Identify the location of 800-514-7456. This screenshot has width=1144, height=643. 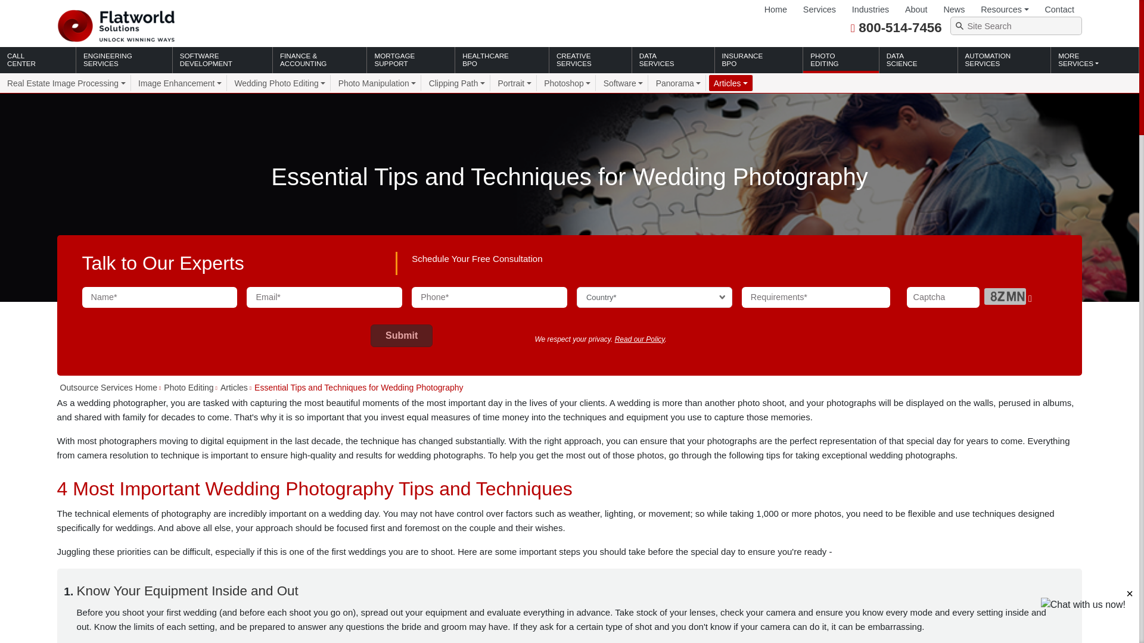
(900, 27).